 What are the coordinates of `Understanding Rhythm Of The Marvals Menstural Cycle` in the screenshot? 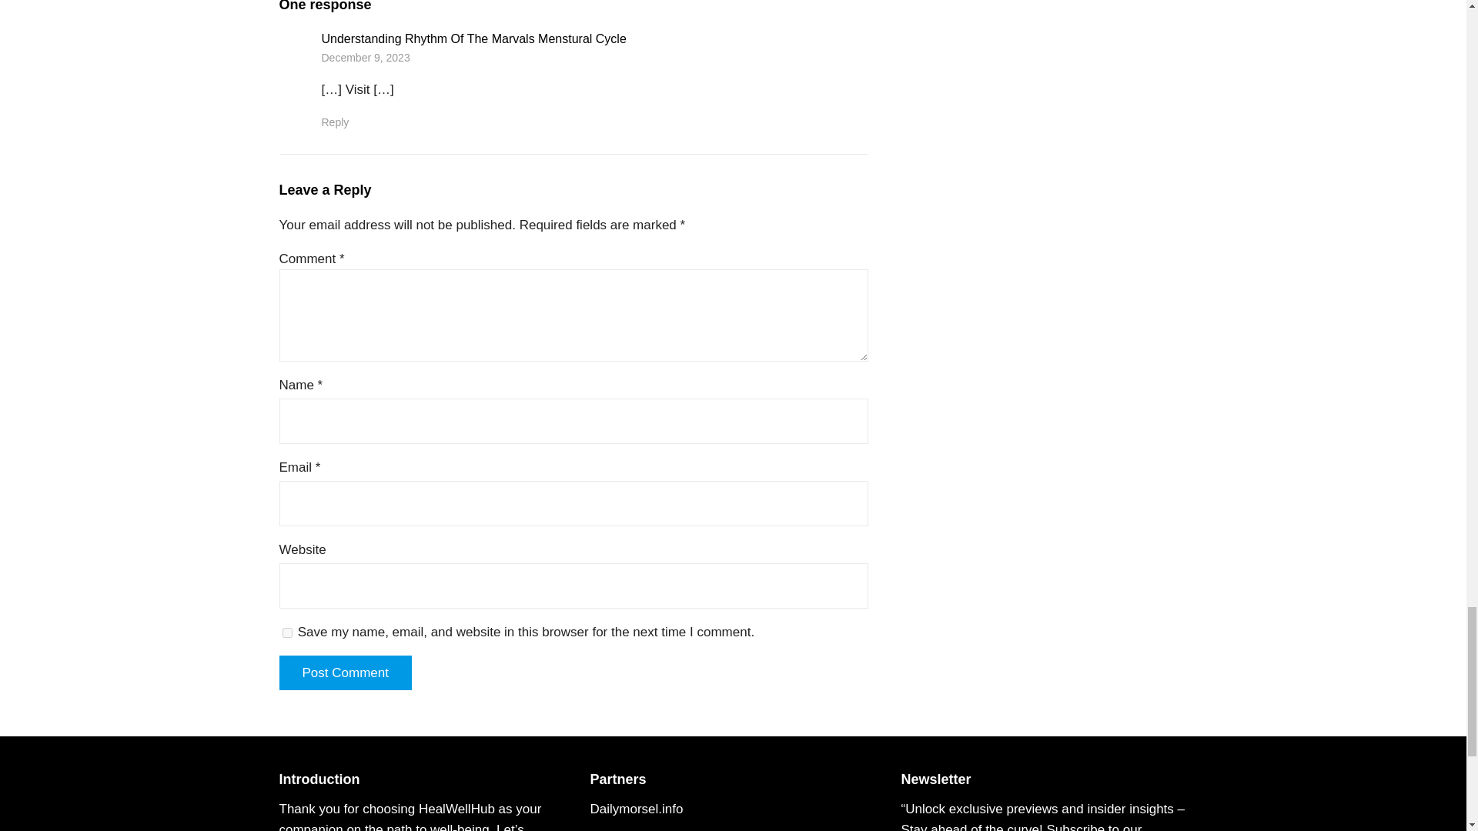 It's located at (474, 38).